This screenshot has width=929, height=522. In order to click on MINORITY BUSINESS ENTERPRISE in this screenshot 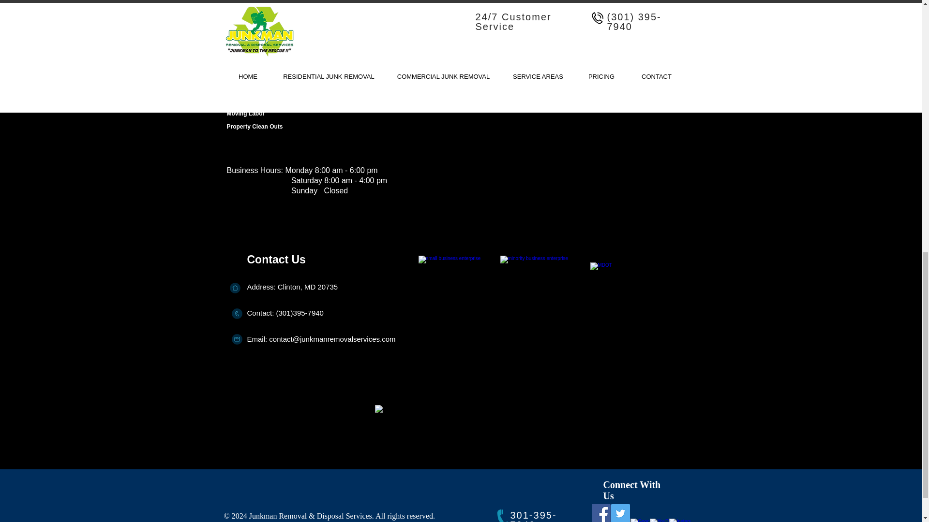, I will do `click(543, 295)`.